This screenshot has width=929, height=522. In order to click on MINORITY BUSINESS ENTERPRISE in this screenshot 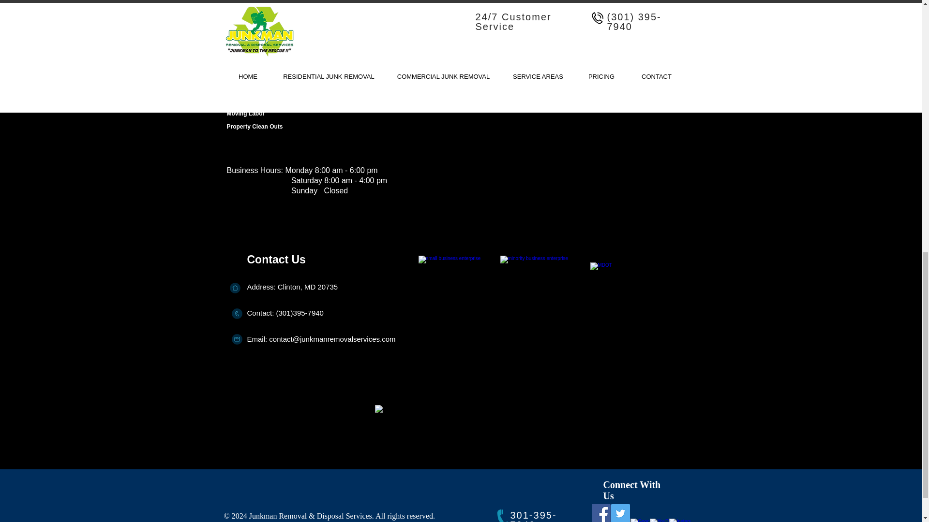, I will do `click(543, 295)`.